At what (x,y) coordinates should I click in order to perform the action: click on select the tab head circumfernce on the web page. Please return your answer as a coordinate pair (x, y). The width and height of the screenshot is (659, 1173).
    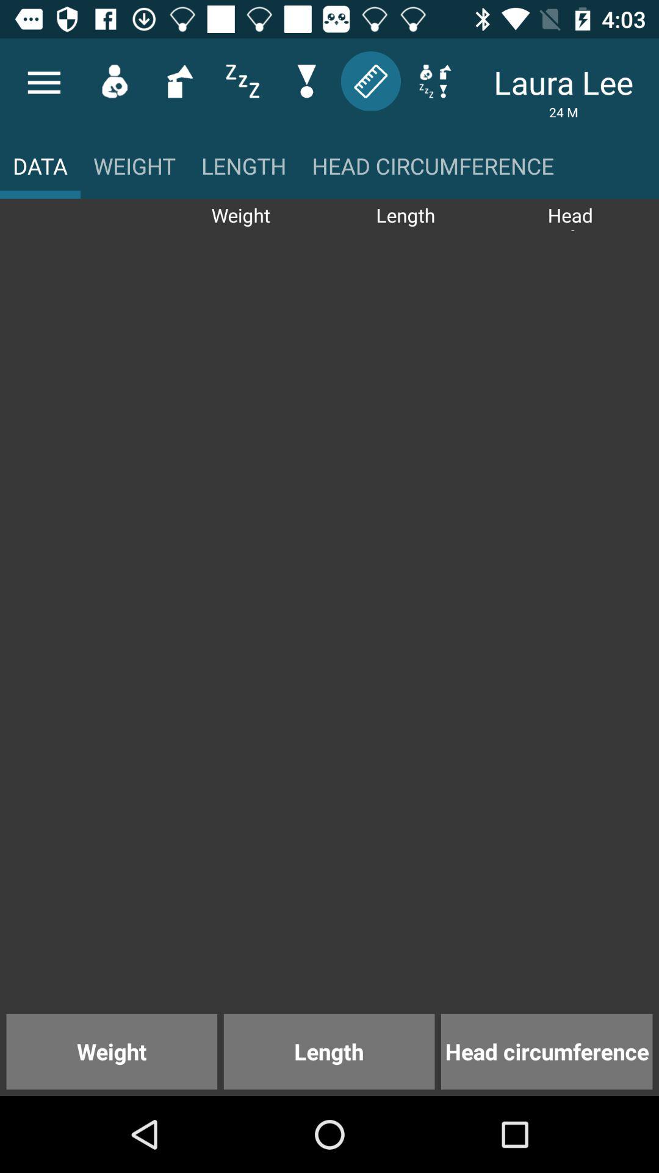
    Looking at the image, I should click on (433, 175).